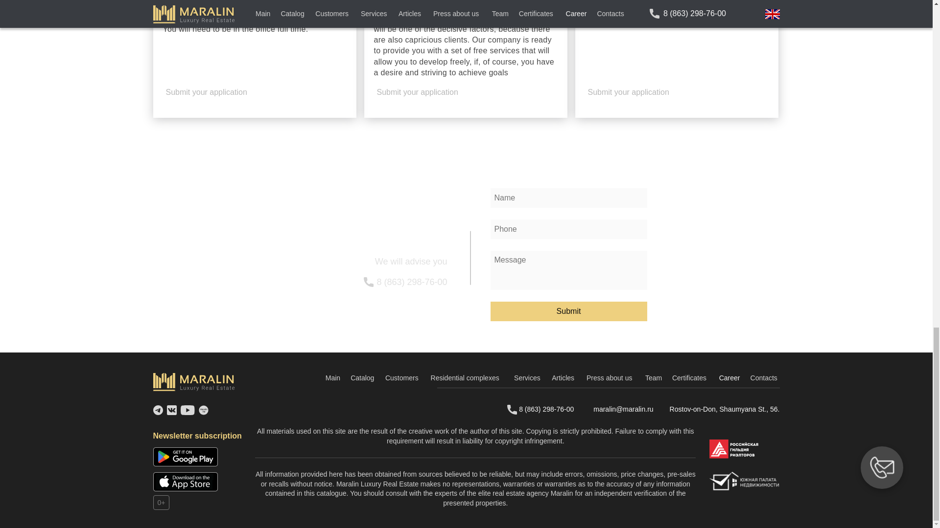 This screenshot has width=940, height=528. What do you see at coordinates (219, 92) in the screenshot?
I see `Submit your application` at bounding box center [219, 92].